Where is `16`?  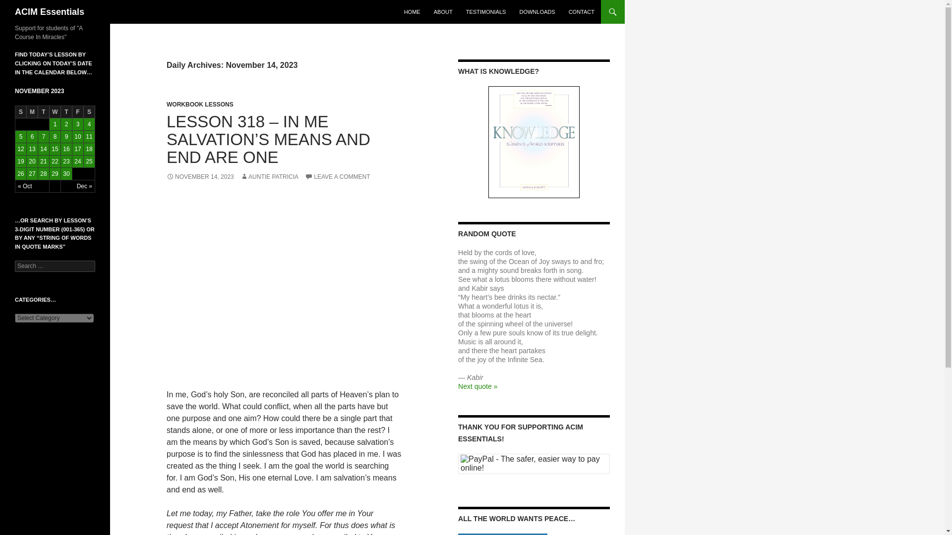
16 is located at coordinates (66, 149).